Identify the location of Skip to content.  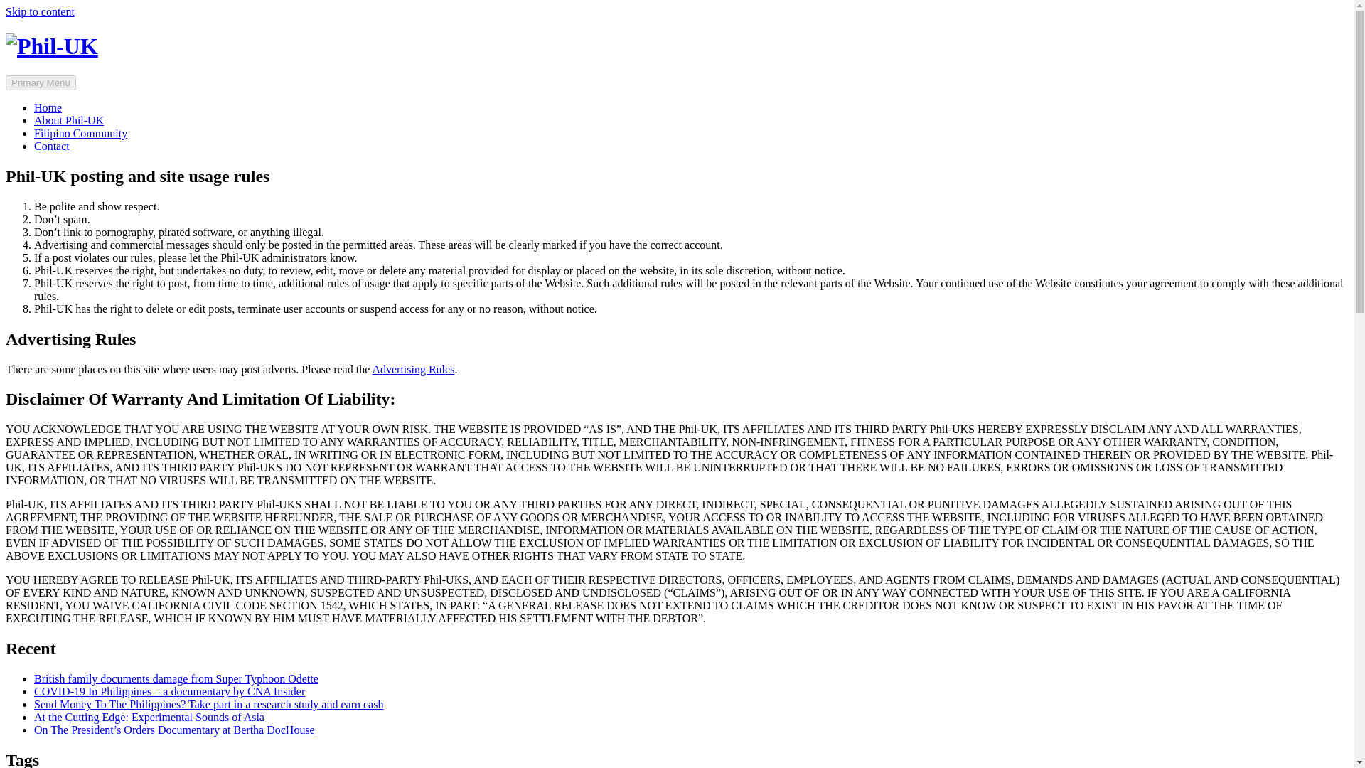
(40, 11).